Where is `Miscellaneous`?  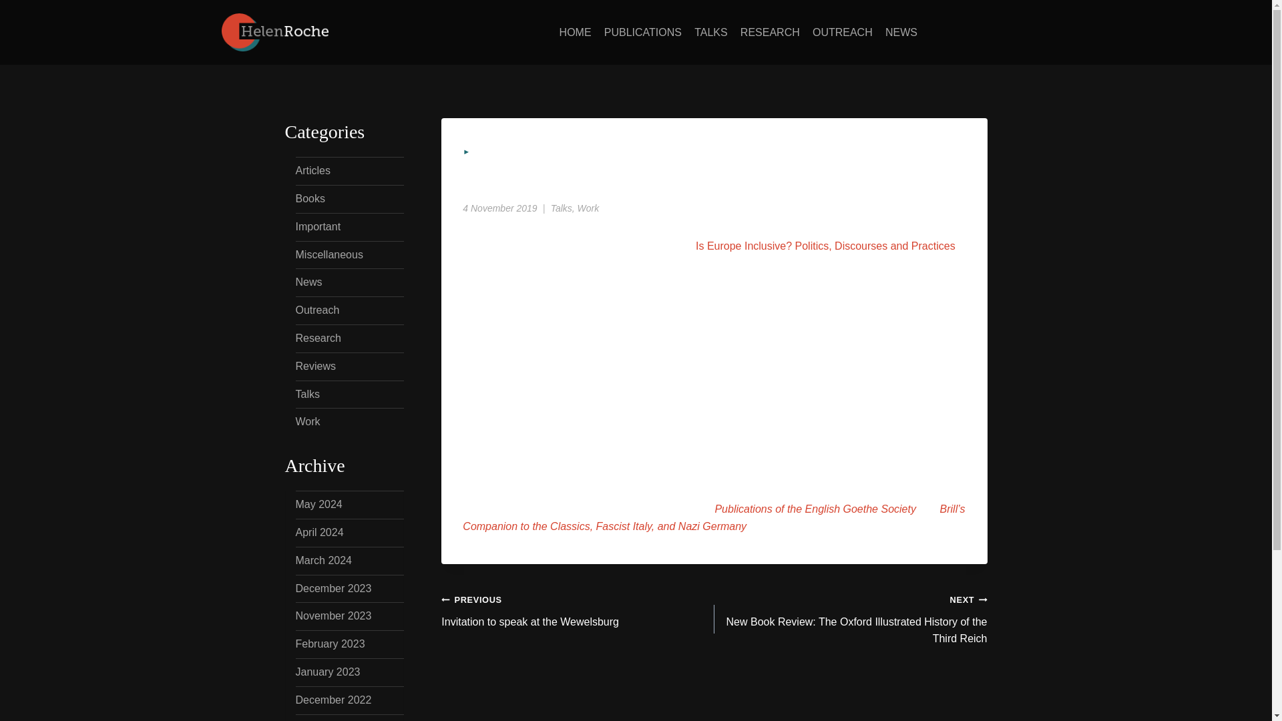 Miscellaneous is located at coordinates (329, 254).